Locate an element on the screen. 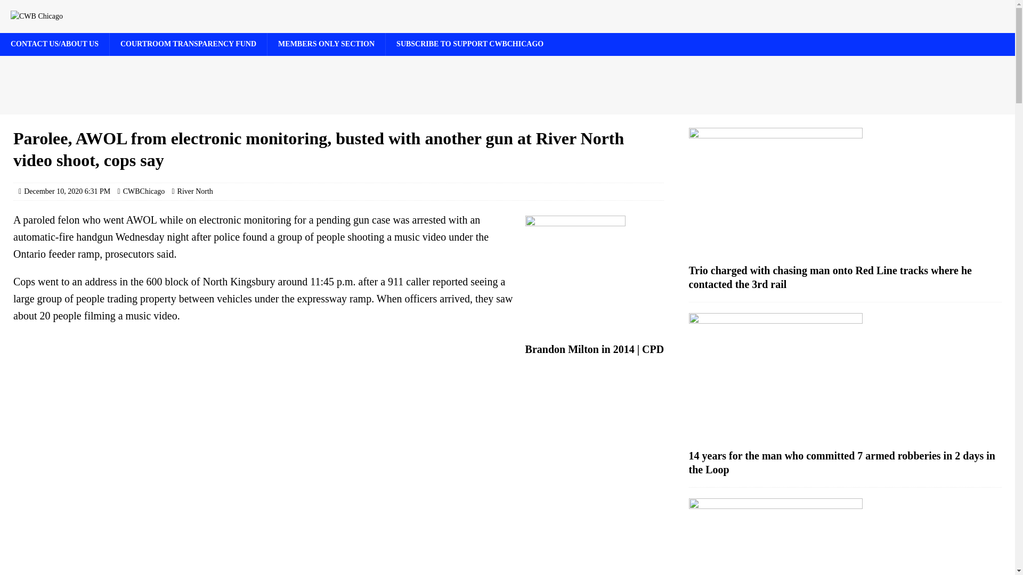 This screenshot has width=1023, height=575. SUBSCRIBE TO SUPPORT CWBCHICAGO is located at coordinates (470, 44).